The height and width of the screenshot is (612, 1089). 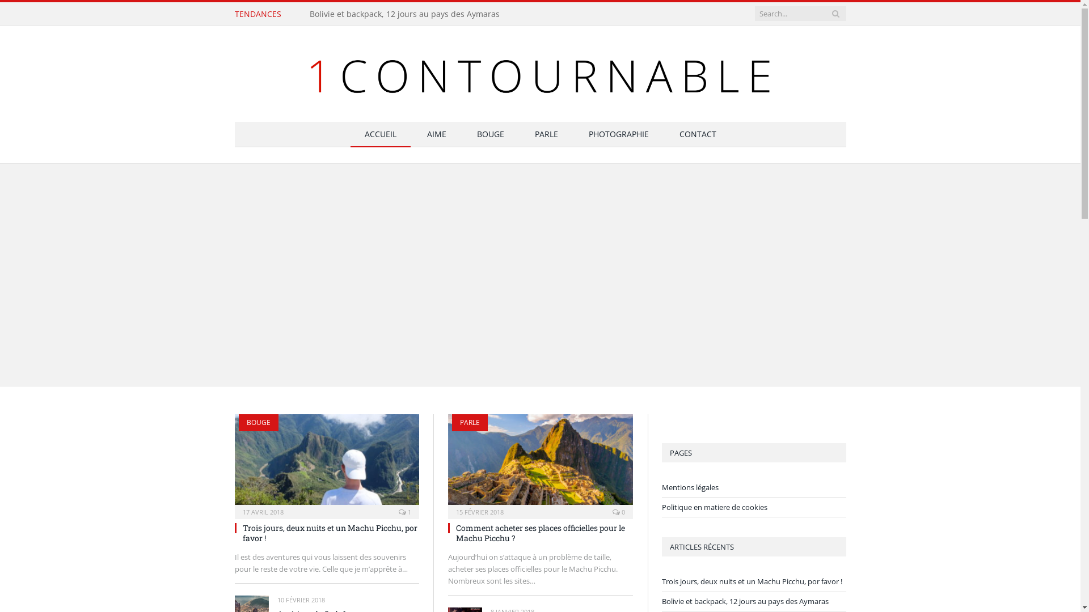 I want to click on 1contournable, so click(x=541, y=71).